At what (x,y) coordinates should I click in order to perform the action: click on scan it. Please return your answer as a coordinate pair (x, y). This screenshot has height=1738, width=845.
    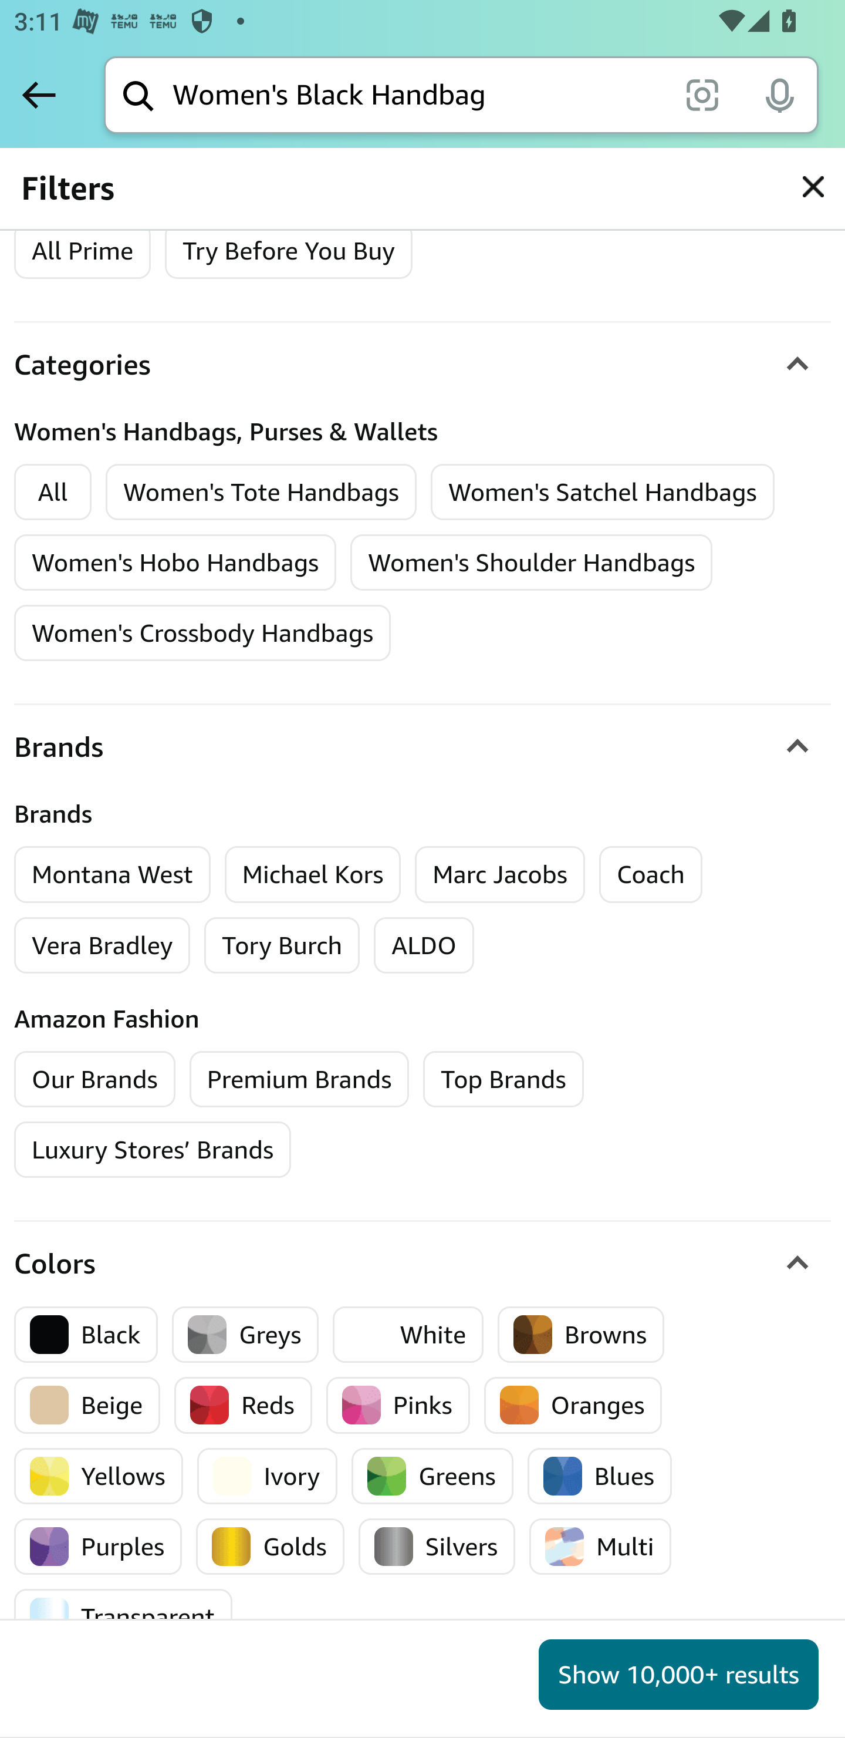
    Looking at the image, I should click on (702, 94).